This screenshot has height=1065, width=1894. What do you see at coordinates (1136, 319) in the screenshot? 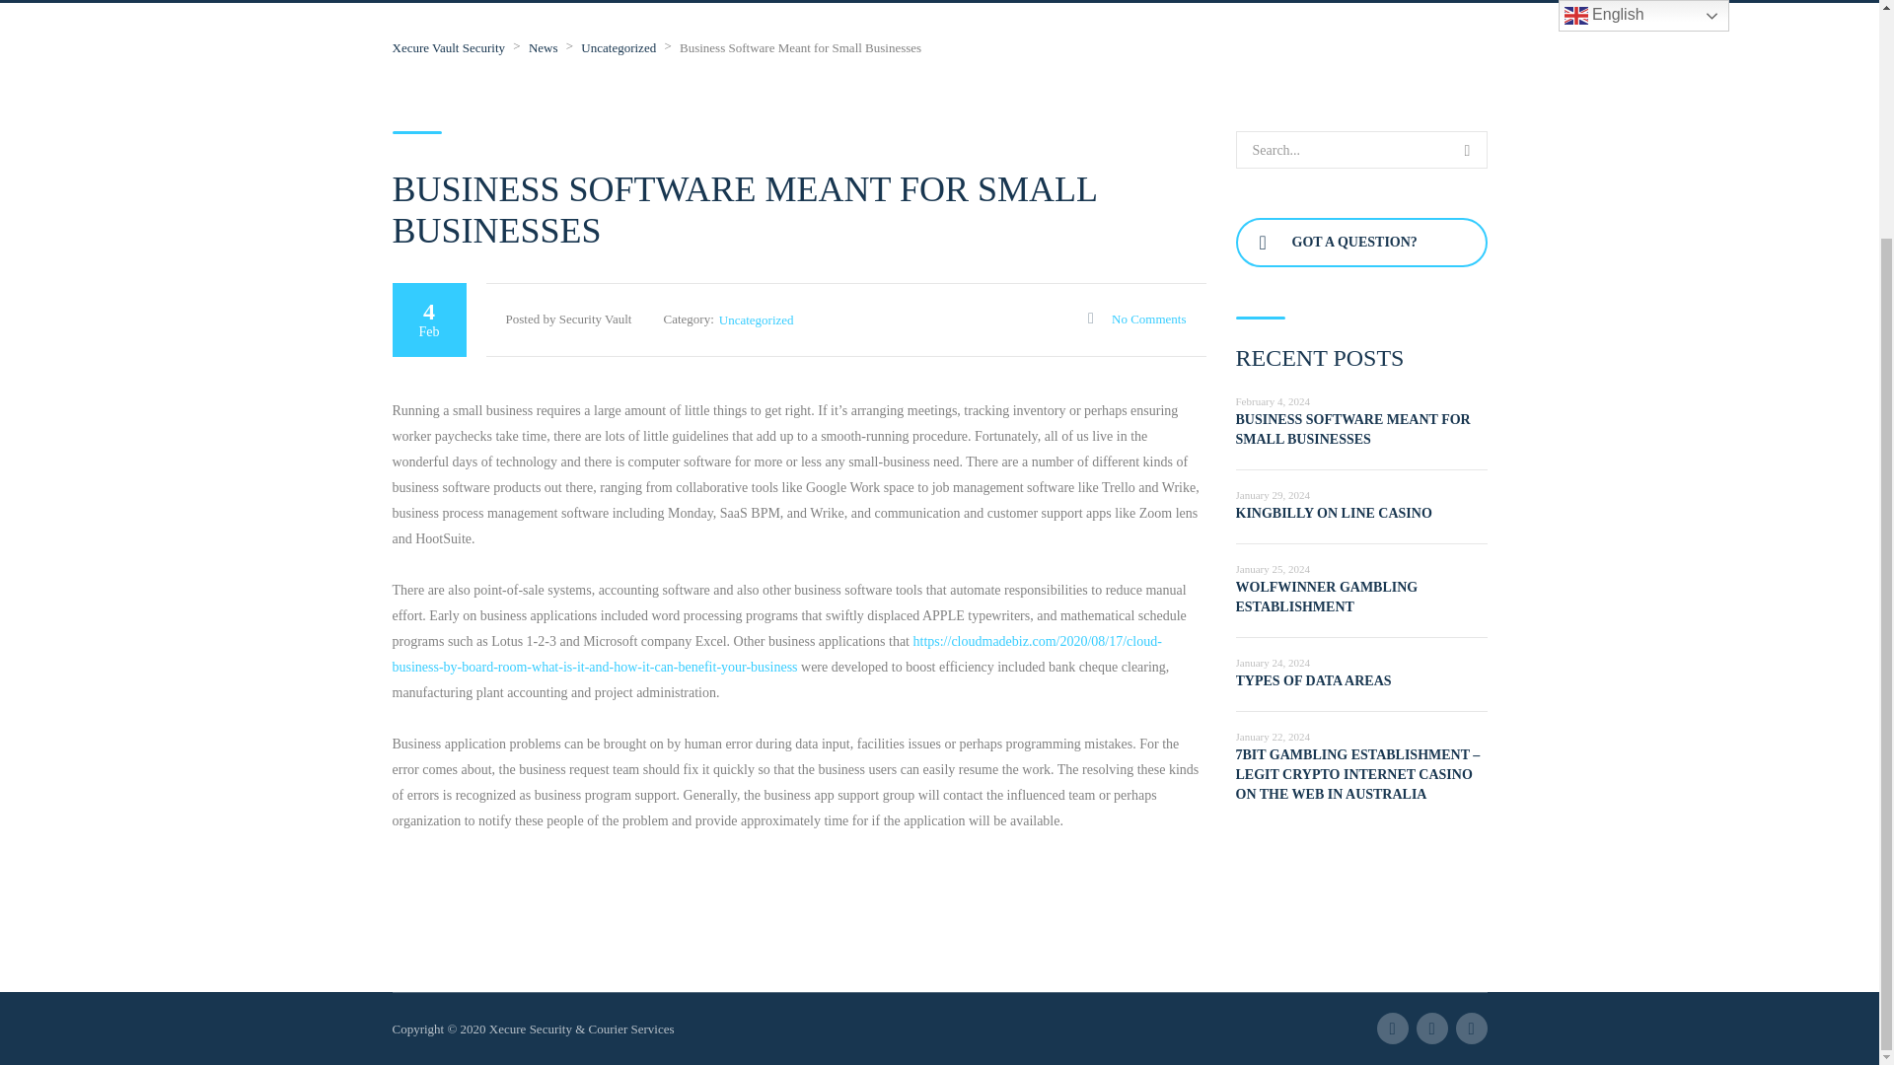
I see `No Comments` at bounding box center [1136, 319].